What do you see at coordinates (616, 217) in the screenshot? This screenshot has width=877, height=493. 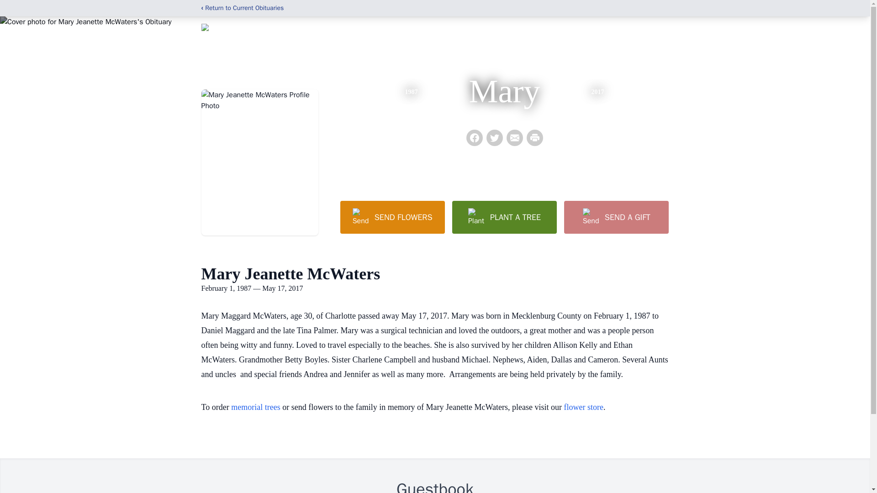 I see `SEND A GIFT` at bounding box center [616, 217].